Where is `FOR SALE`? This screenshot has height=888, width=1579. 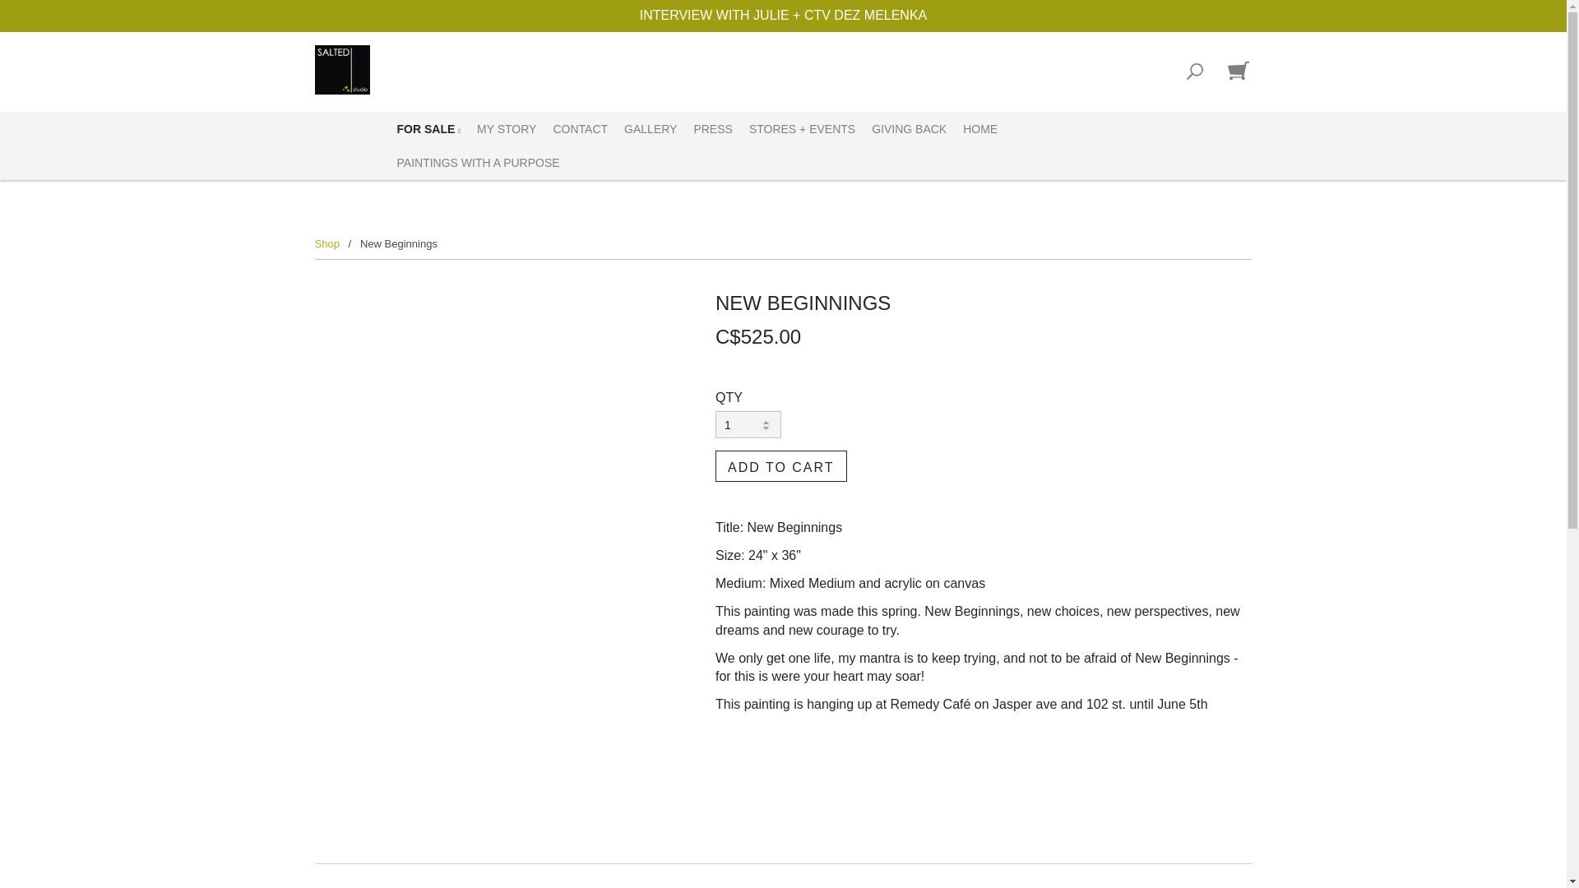
FOR SALE is located at coordinates (428, 130).